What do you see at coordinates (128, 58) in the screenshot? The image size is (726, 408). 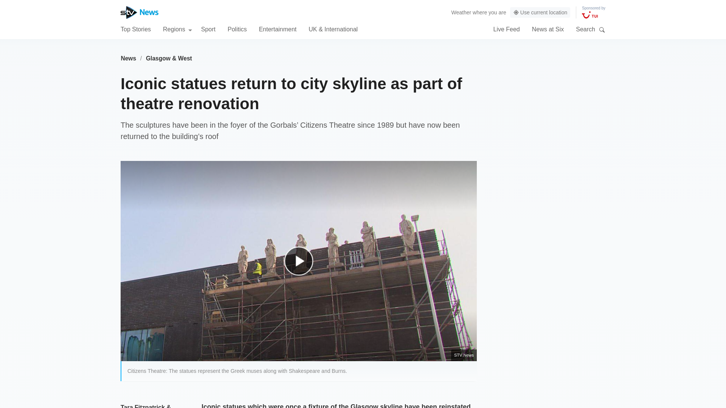 I see `News` at bounding box center [128, 58].